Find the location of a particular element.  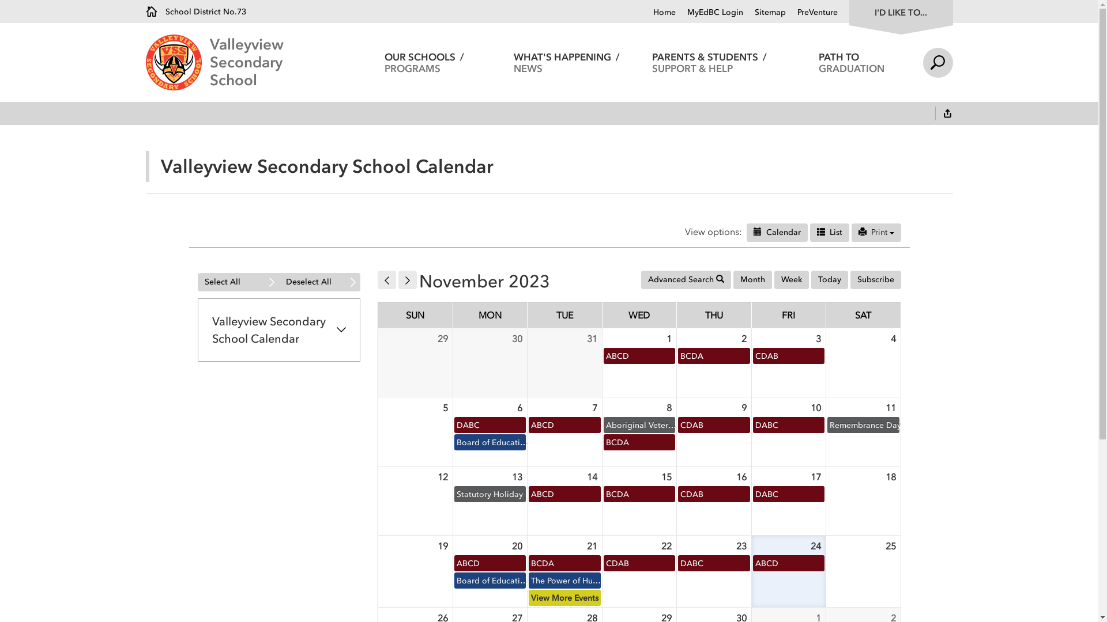

The Power of Human Connection is located at coordinates (565, 581).